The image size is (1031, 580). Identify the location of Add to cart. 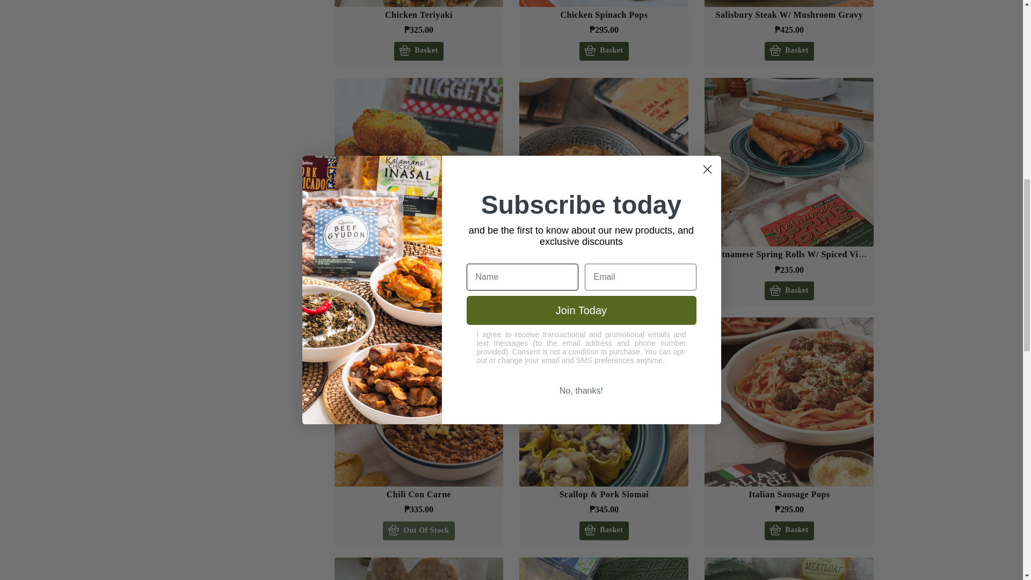
(418, 291).